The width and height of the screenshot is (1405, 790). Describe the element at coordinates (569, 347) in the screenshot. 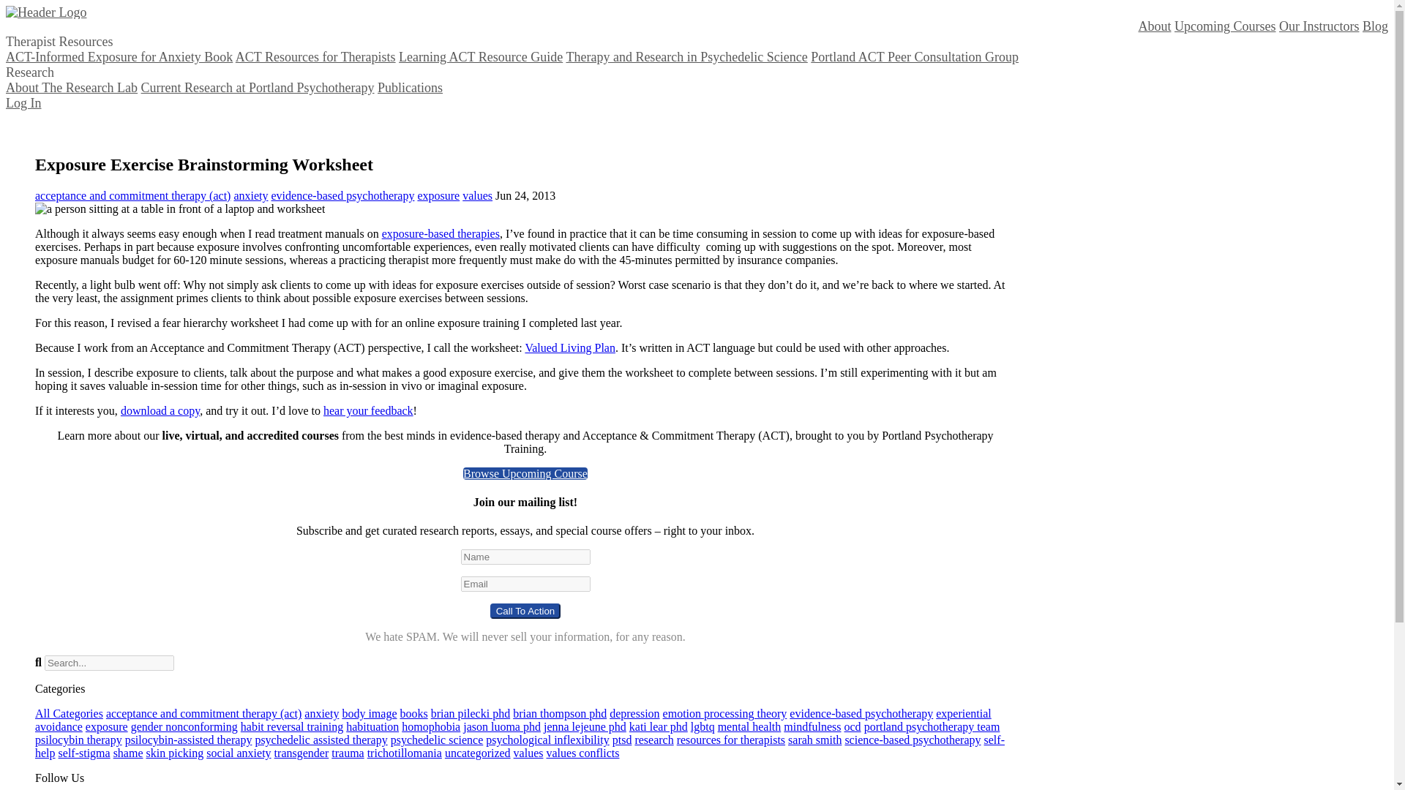

I see `Valued Living Plan` at that location.